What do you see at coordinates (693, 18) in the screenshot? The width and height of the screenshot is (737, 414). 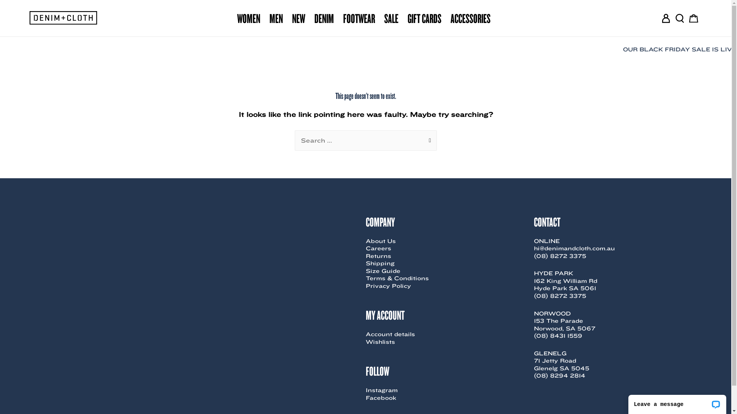 I see `Cart` at bounding box center [693, 18].